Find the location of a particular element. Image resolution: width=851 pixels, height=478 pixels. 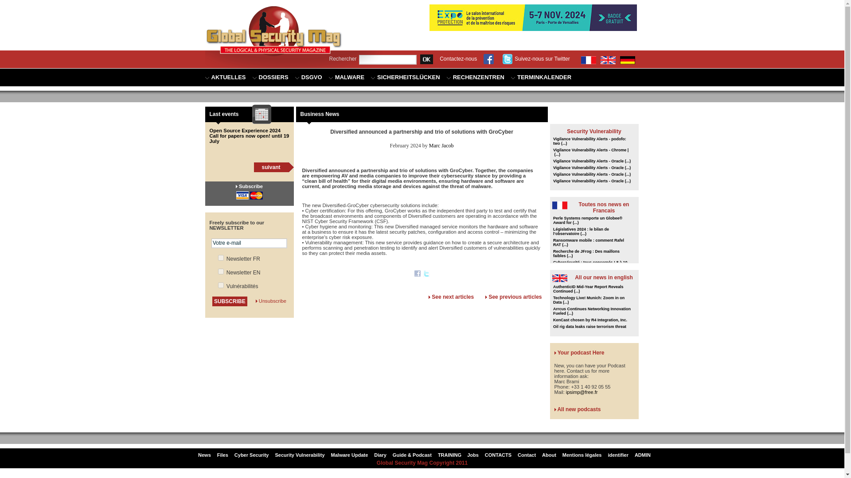

signup is located at coordinates (221, 285).